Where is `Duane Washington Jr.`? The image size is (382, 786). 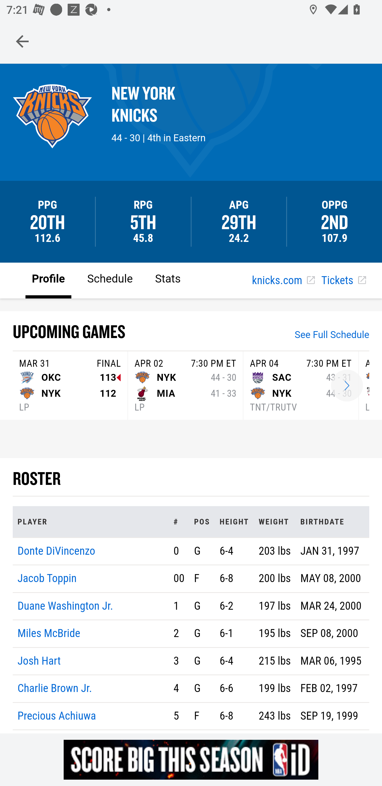
Duane Washington Jr. is located at coordinates (66, 605).